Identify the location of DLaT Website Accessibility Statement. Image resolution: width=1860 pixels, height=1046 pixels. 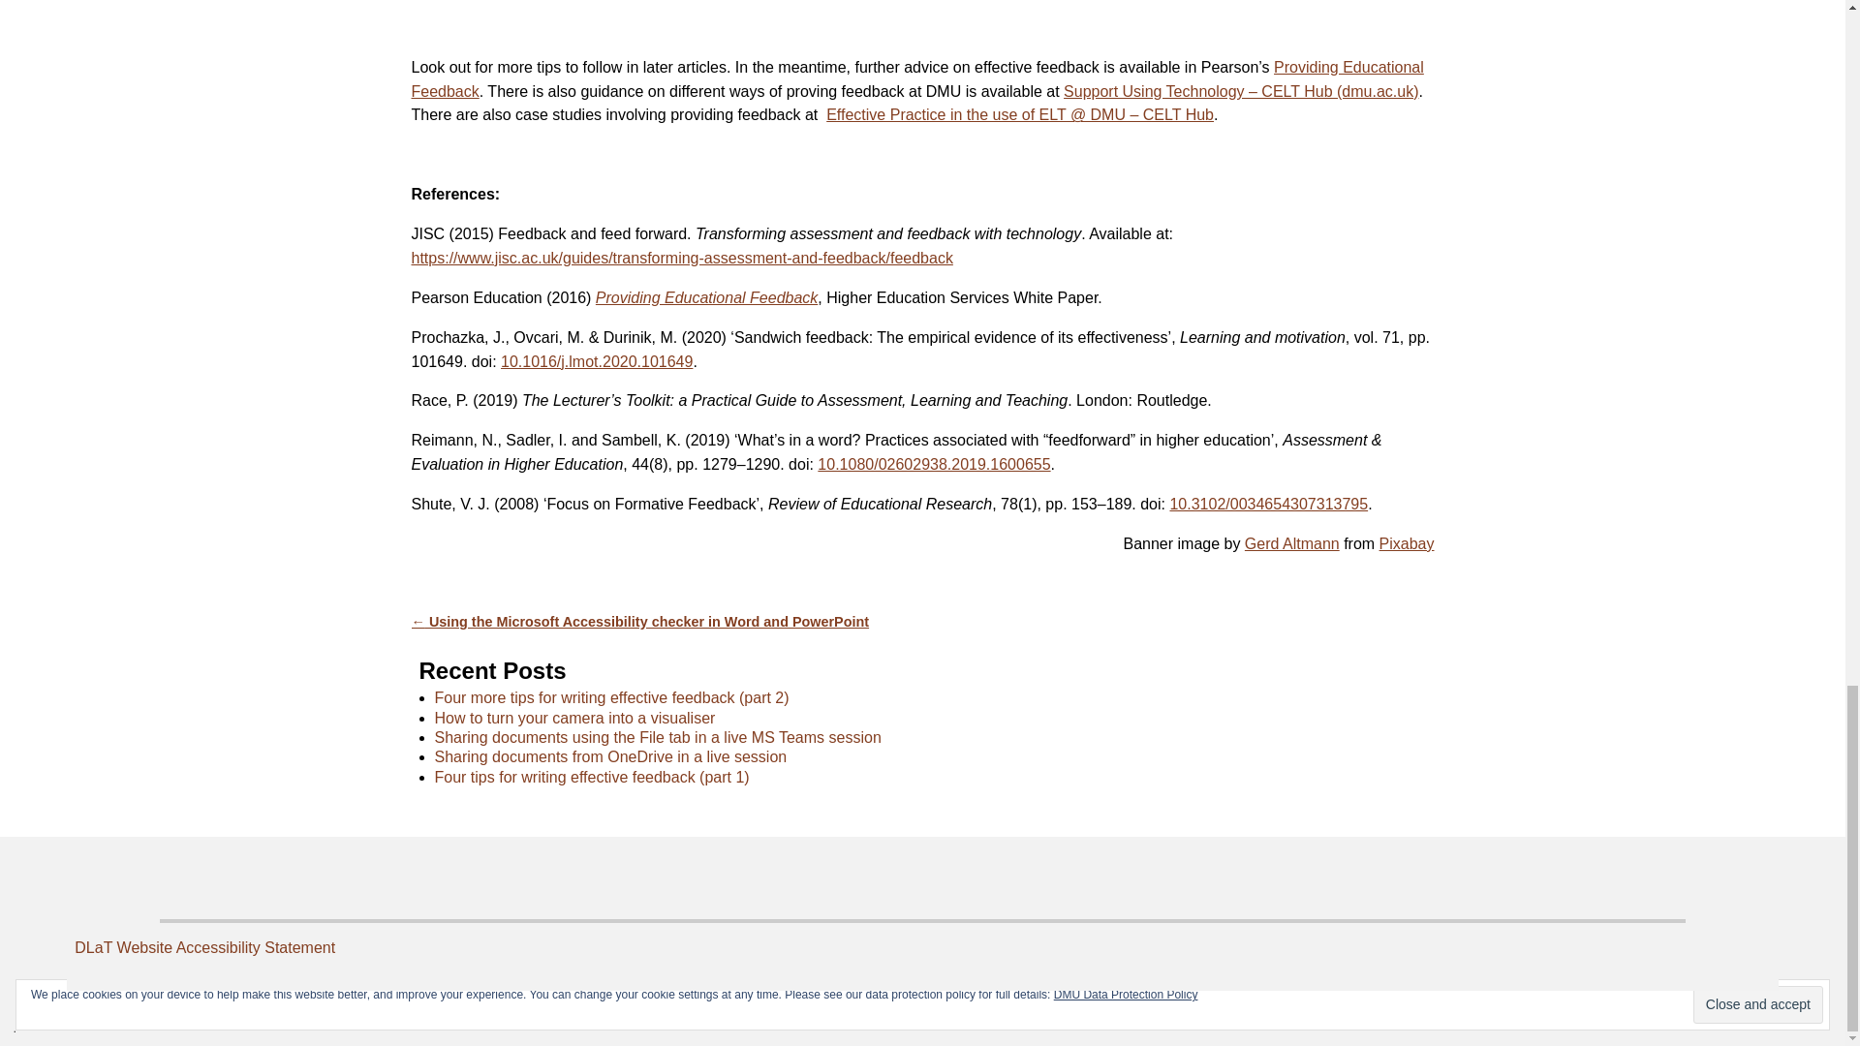
(203, 947).